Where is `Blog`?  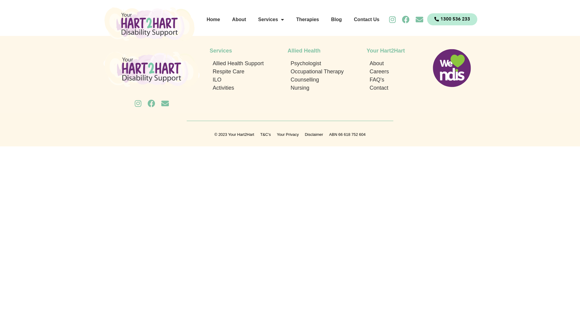 Blog is located at coordinates (337, 20).